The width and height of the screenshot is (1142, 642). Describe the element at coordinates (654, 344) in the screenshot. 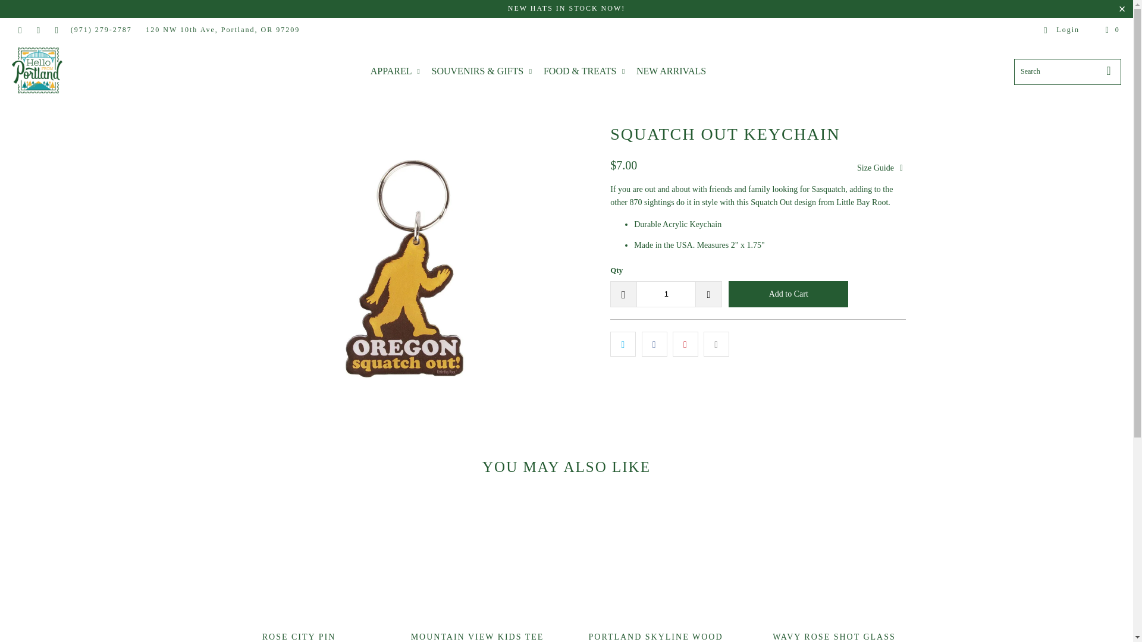

I see `Share this on Facebook` at that location.